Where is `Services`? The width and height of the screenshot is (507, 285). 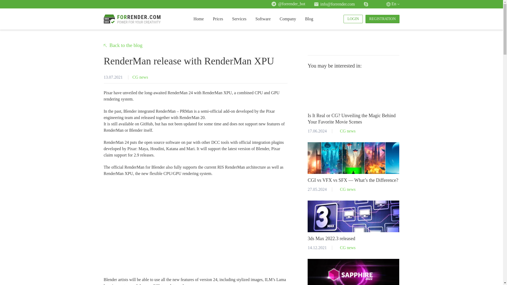 Services is located at coordinates (239, 19).